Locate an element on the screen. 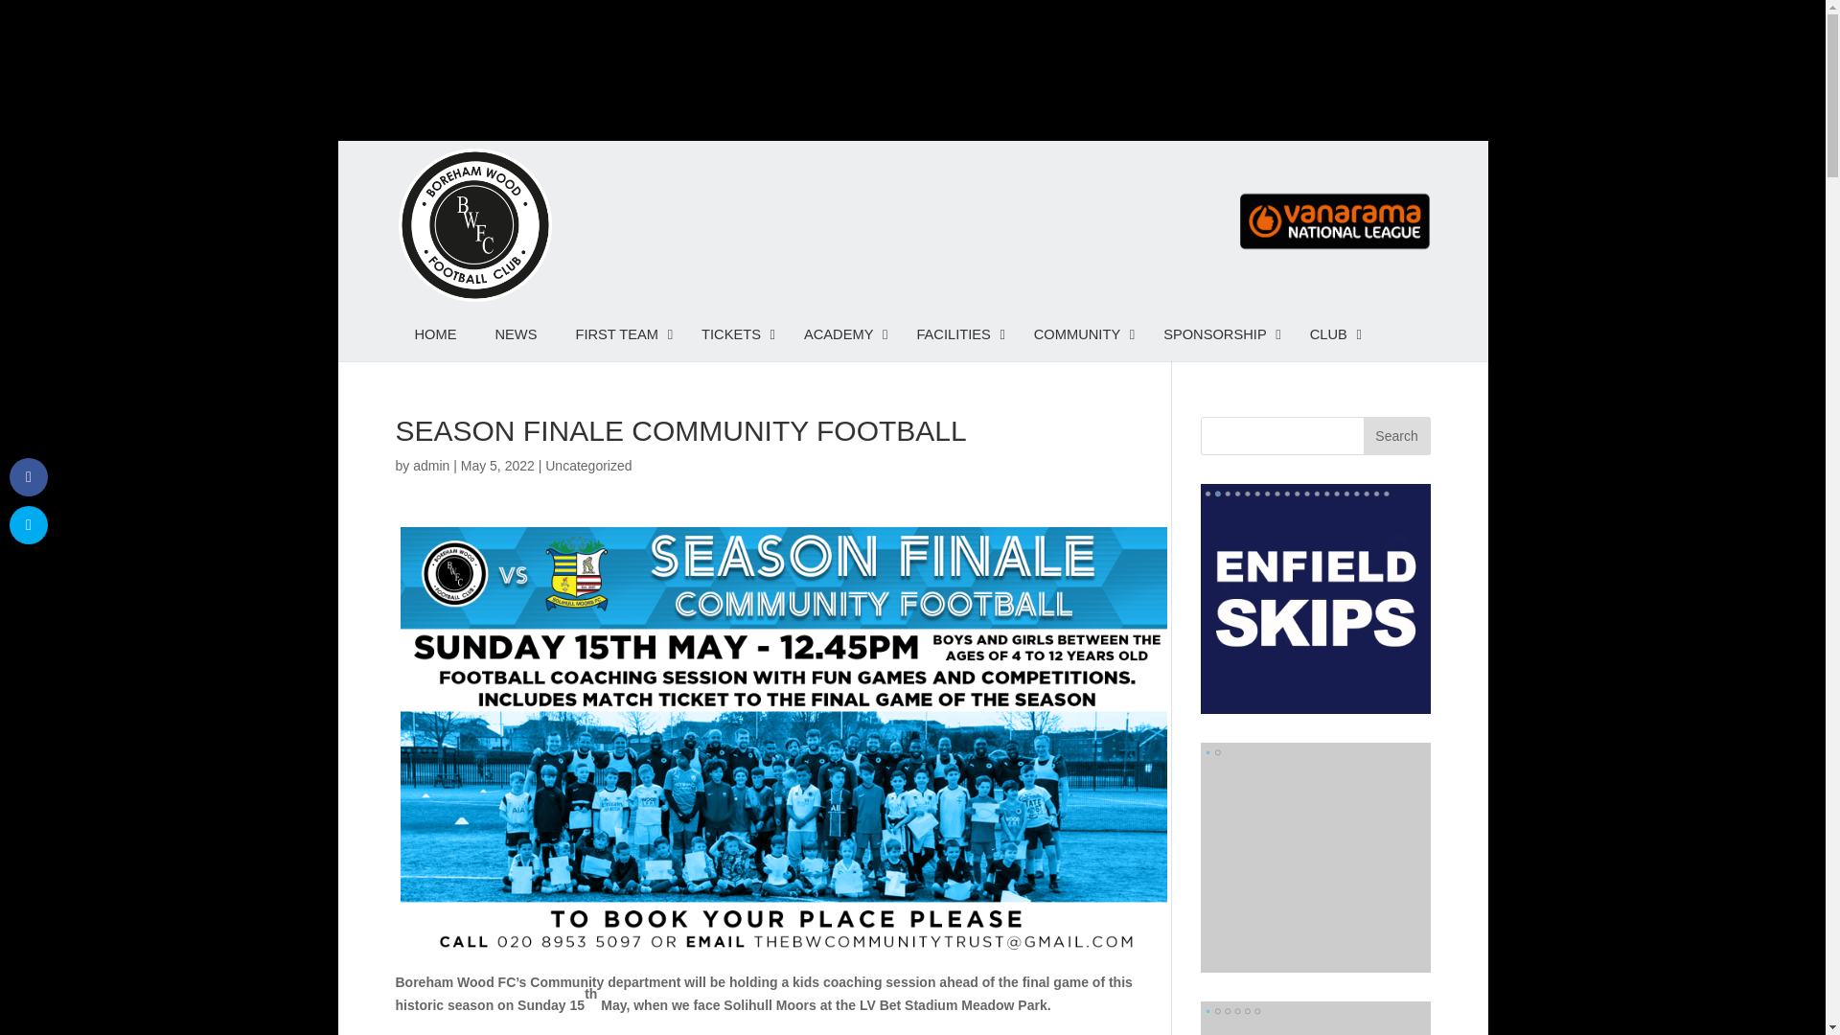  HOME is located at coordinates (435, 333).